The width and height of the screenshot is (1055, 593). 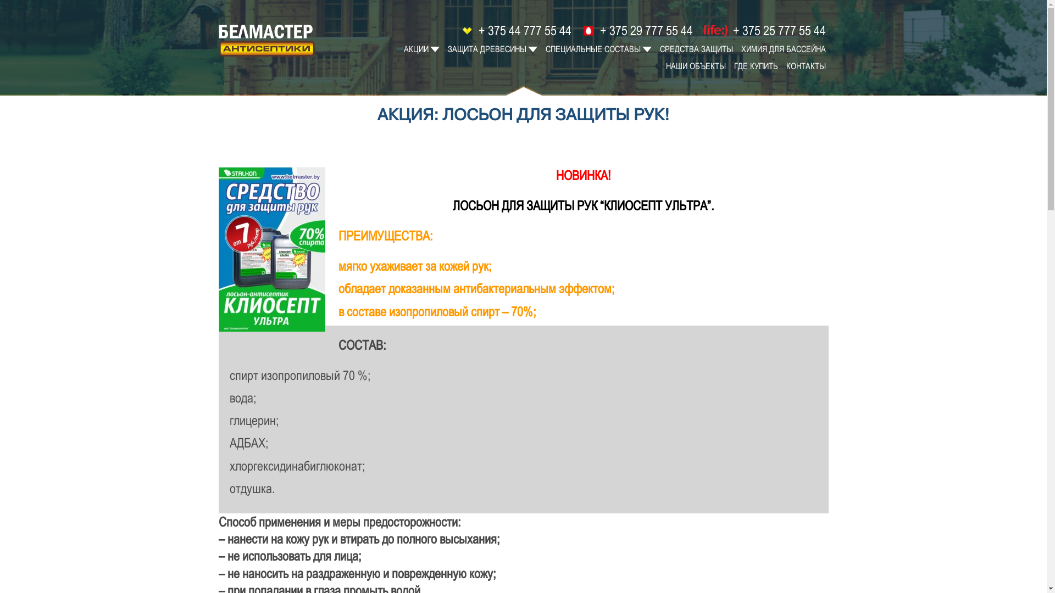 What do you see at coordinates (763, 31) in the screenshot?
I see `+ 375 25 777 55 44` at bounding box center [763, 31].